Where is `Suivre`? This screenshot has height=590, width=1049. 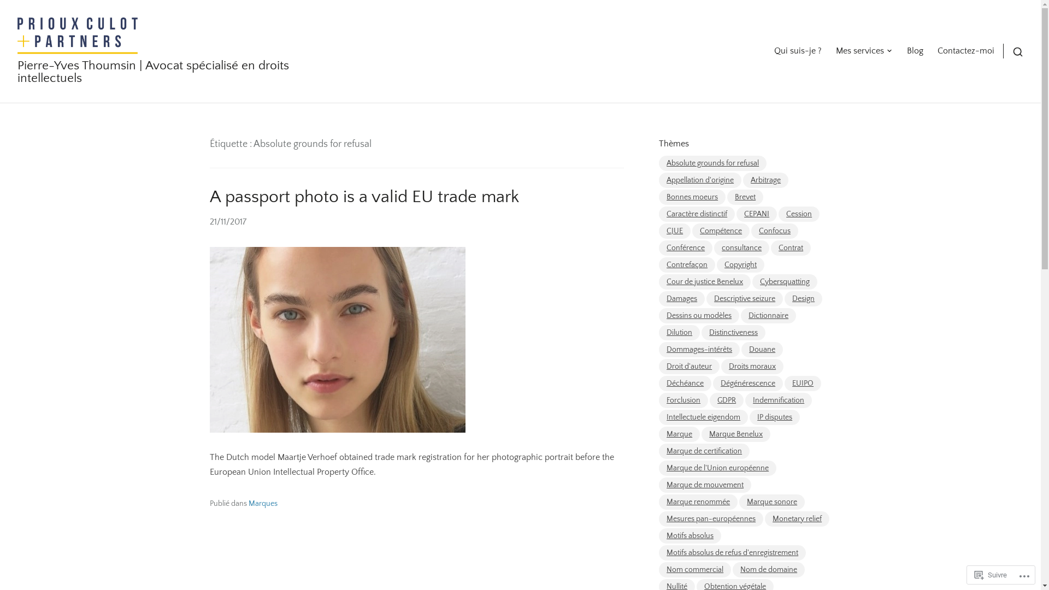
Suivre is located at coordinates (991, 575).